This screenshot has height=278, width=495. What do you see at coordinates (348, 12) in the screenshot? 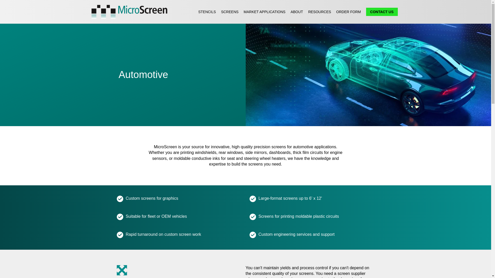
I see `ORDER FORM` at bounding box center [348, 12].